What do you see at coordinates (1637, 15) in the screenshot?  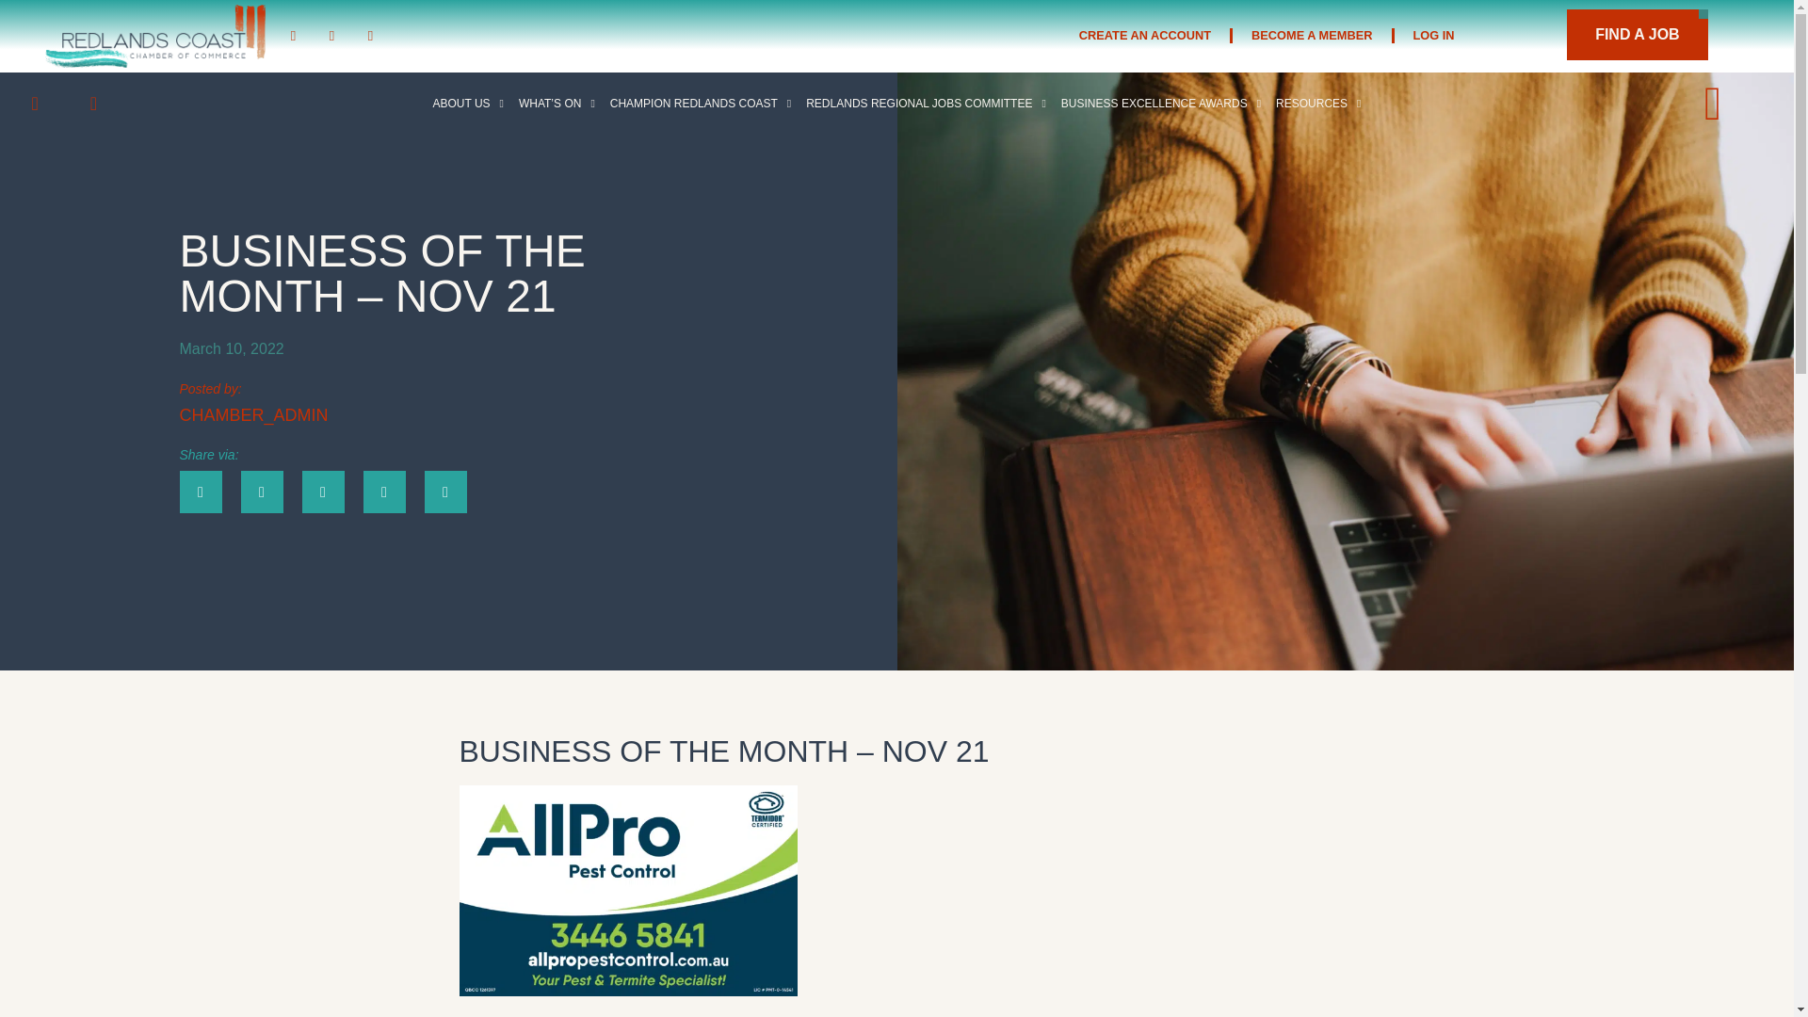 I see `FIND A JOB` at bounding box center [1637, 15].